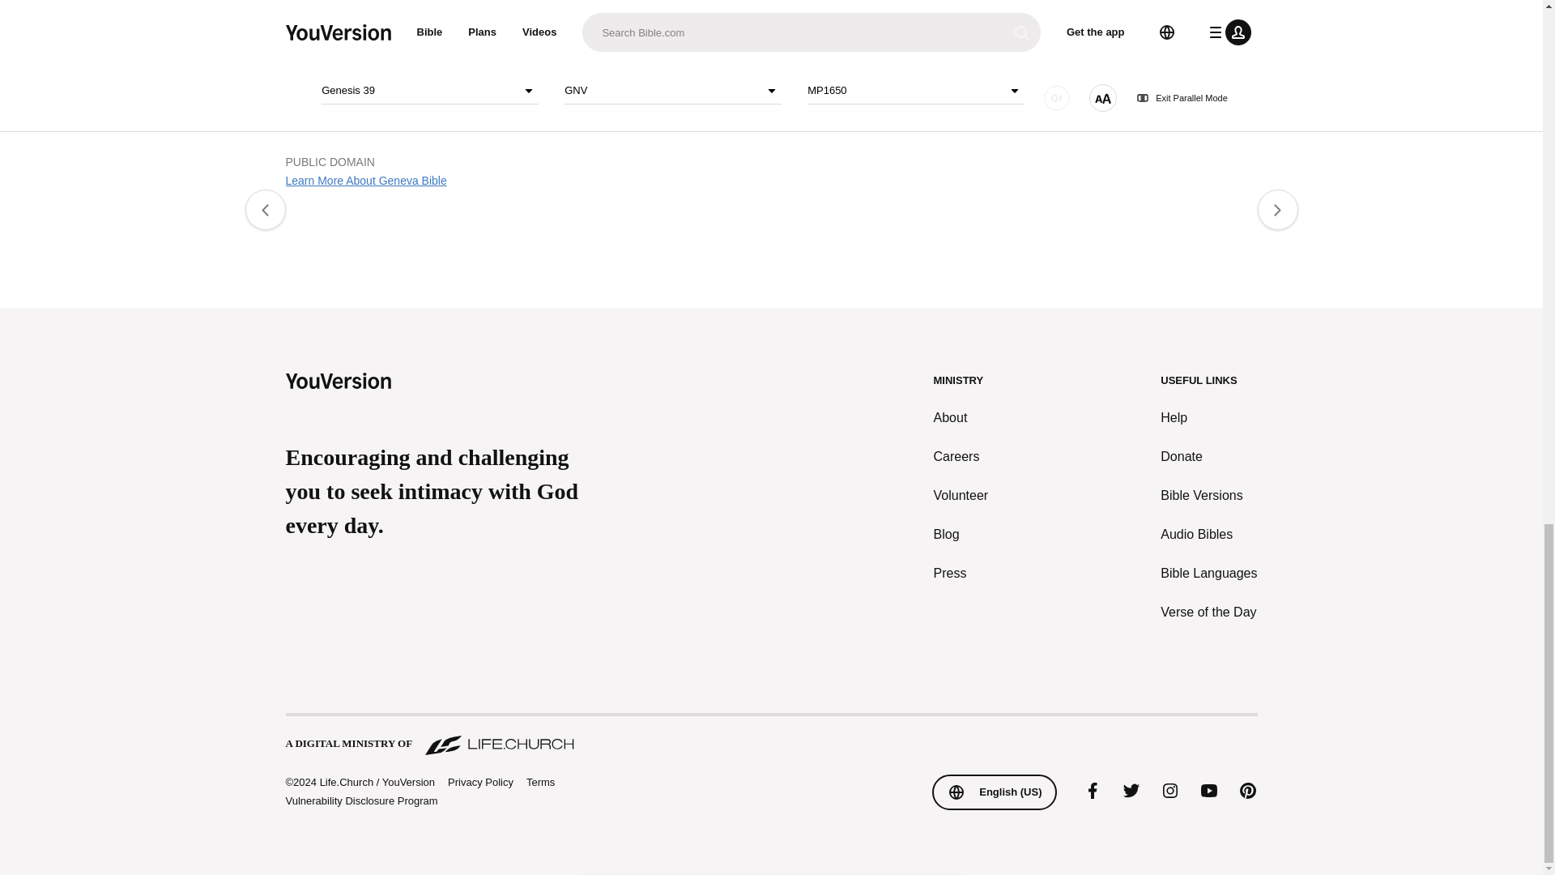 This screenshot has height=875, width=1555. Describe the element at coordinates (1208, 574) in the screenshot. I see `Bible Languages` at that location.